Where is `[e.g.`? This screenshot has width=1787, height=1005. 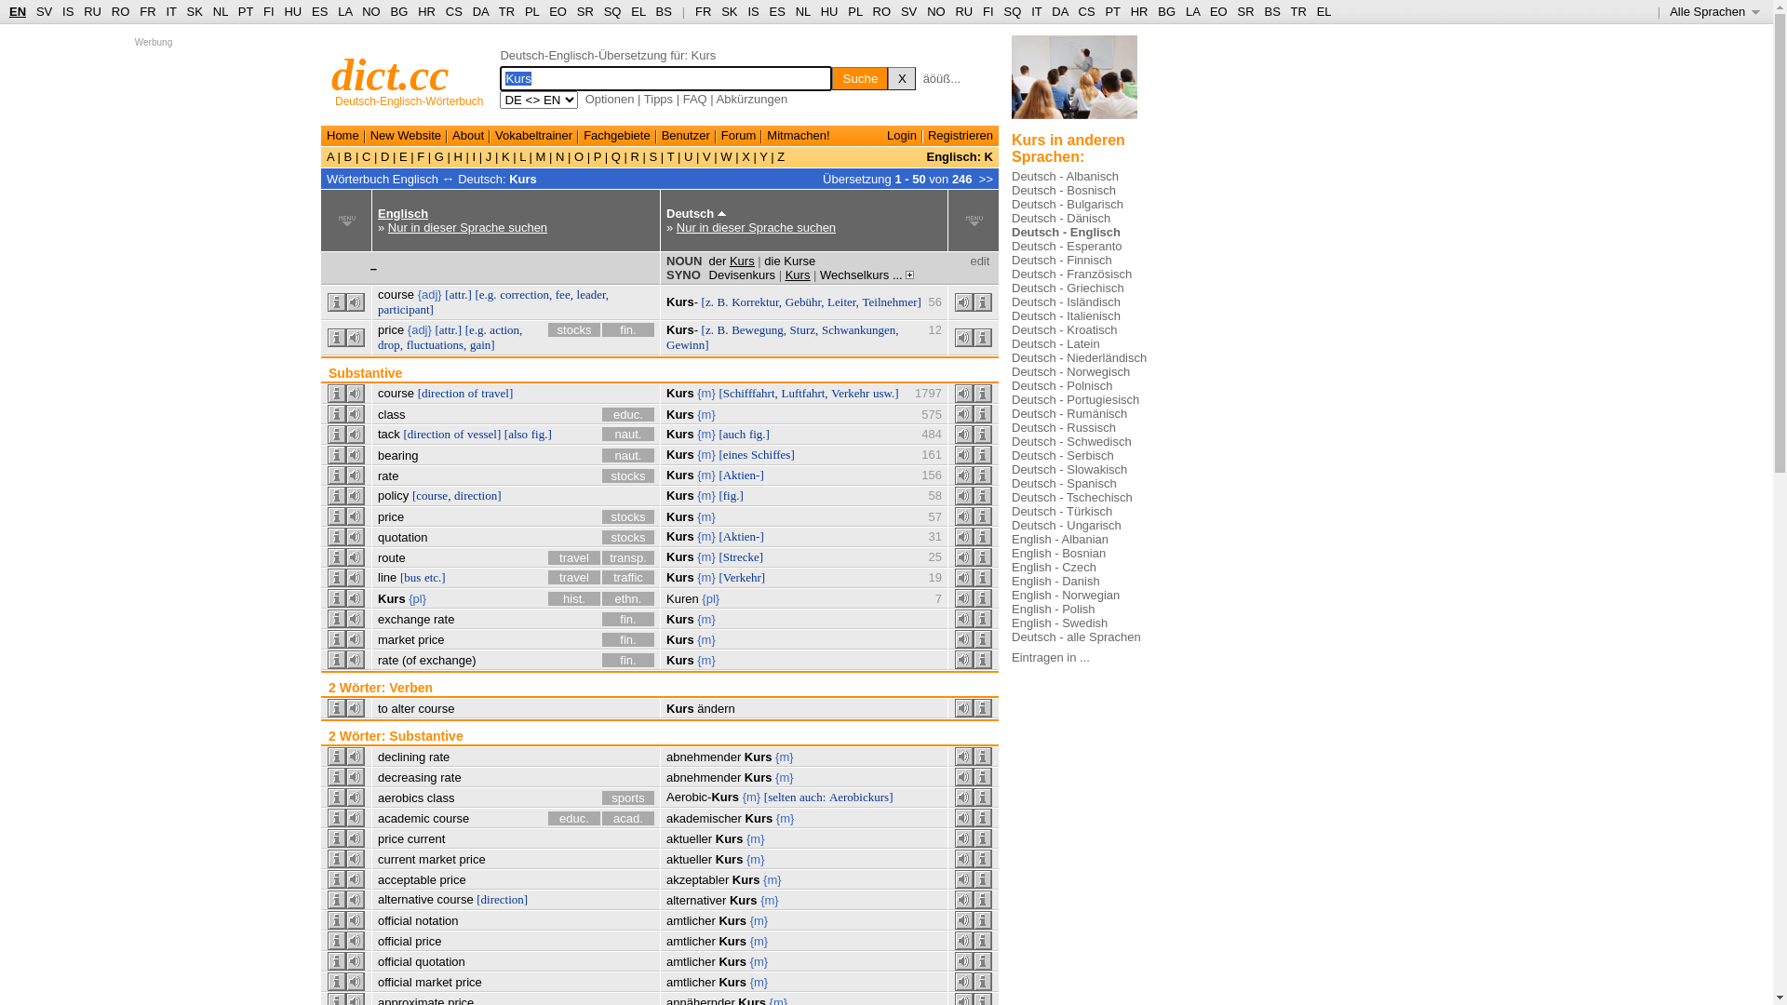
[e.g. is located at coordinates (477, 329).